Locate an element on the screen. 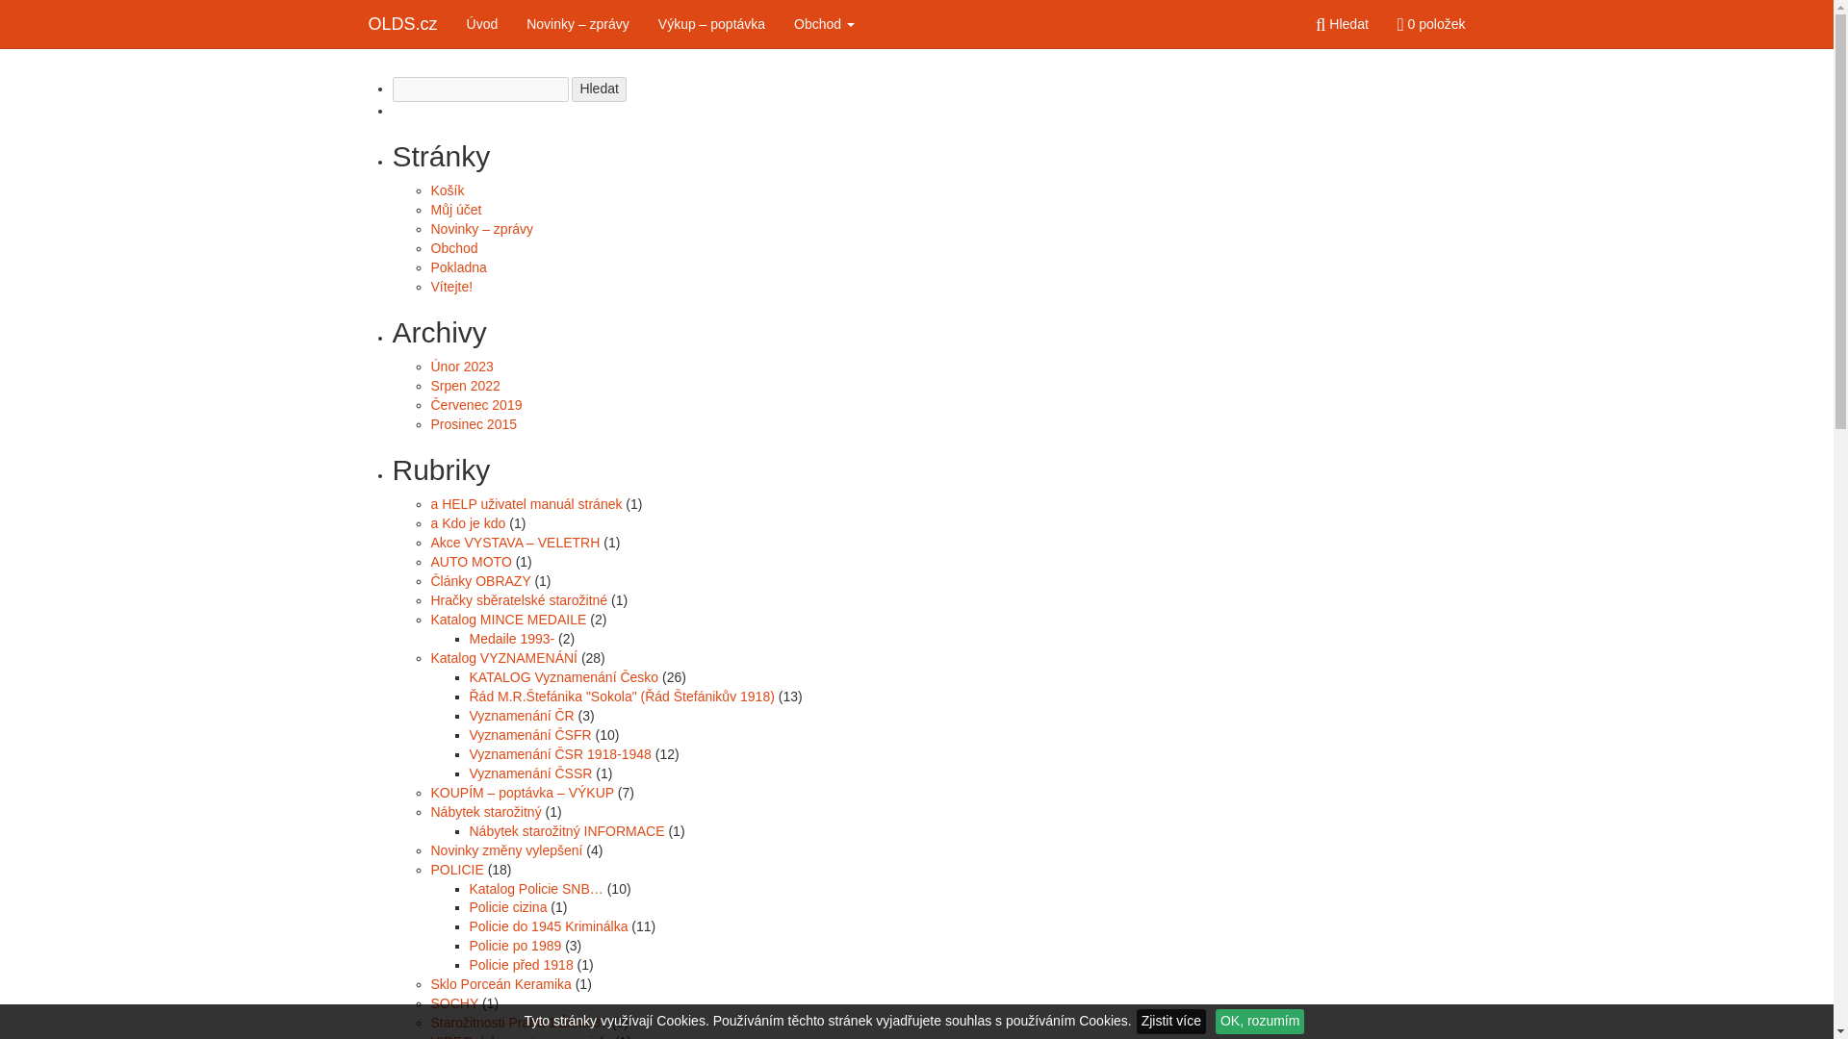  Obchod is located at coordinates (454, 247).